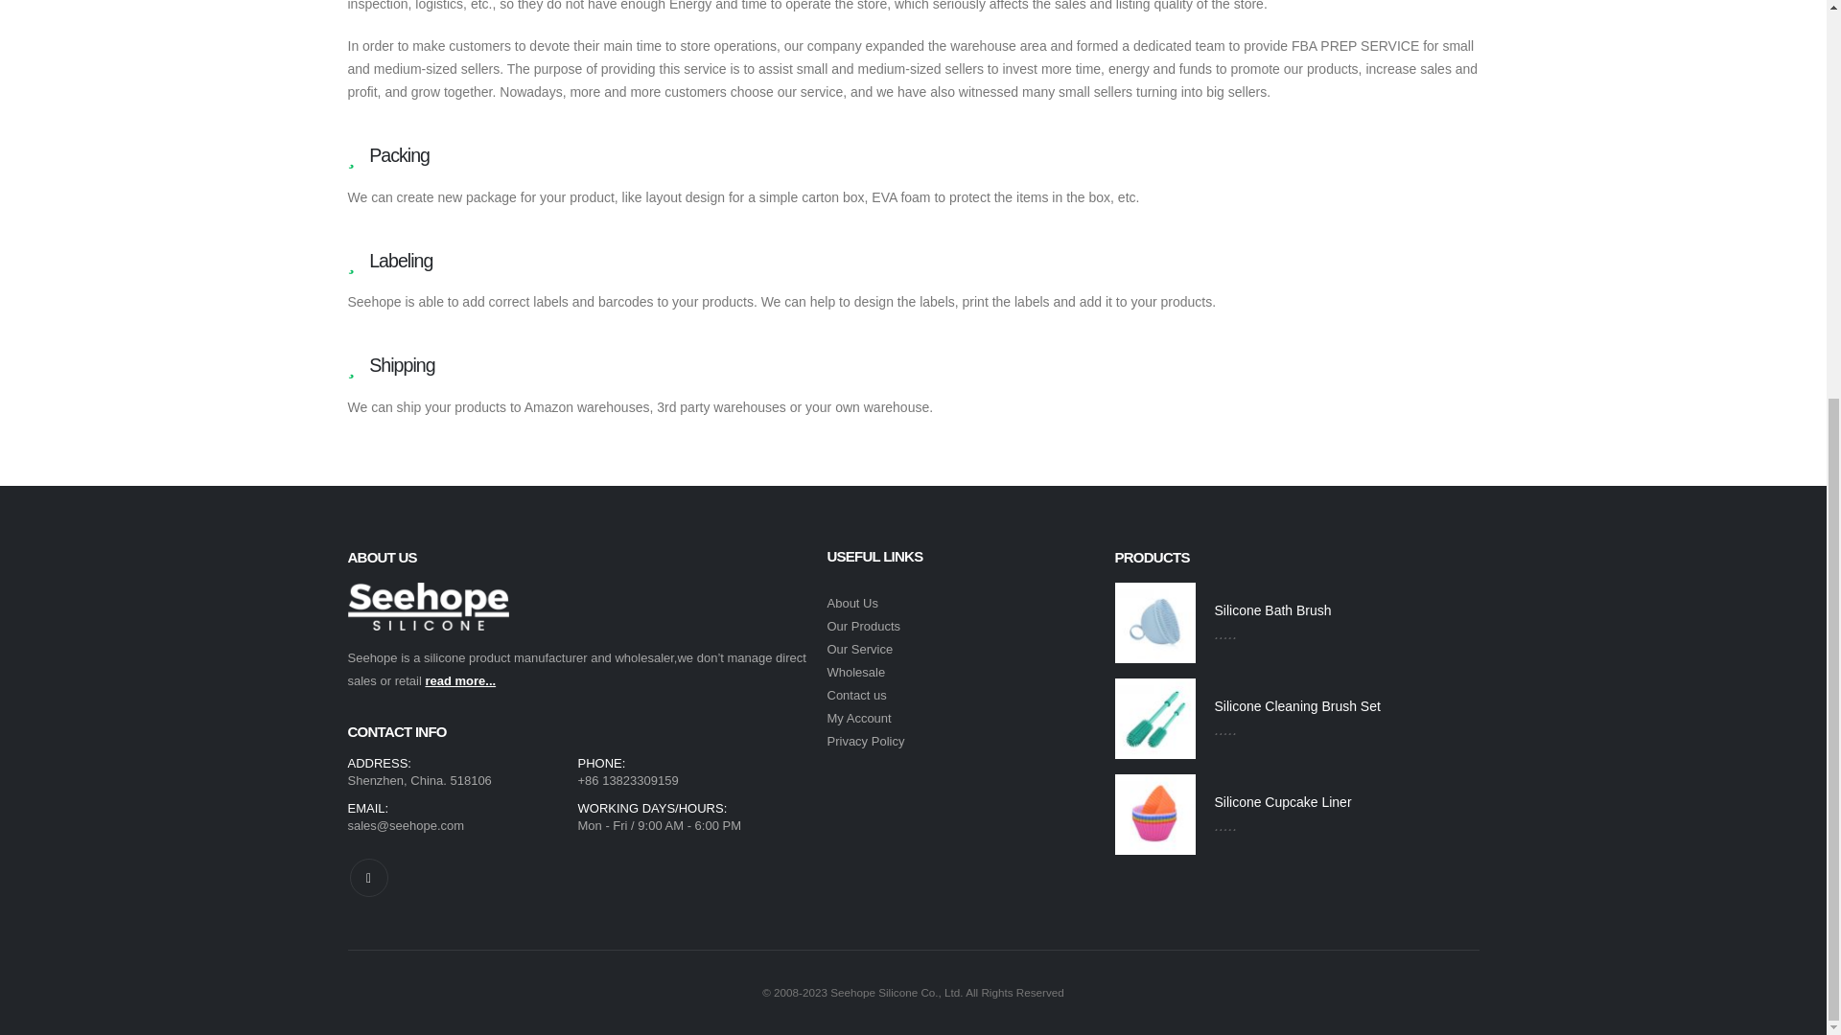 The image size is (1841, 1035). What do you see at coordinates (1345, 707) in the screenshot?
I see `Silicone Cleaning Brush Set` at bounding box center [1345, 707].